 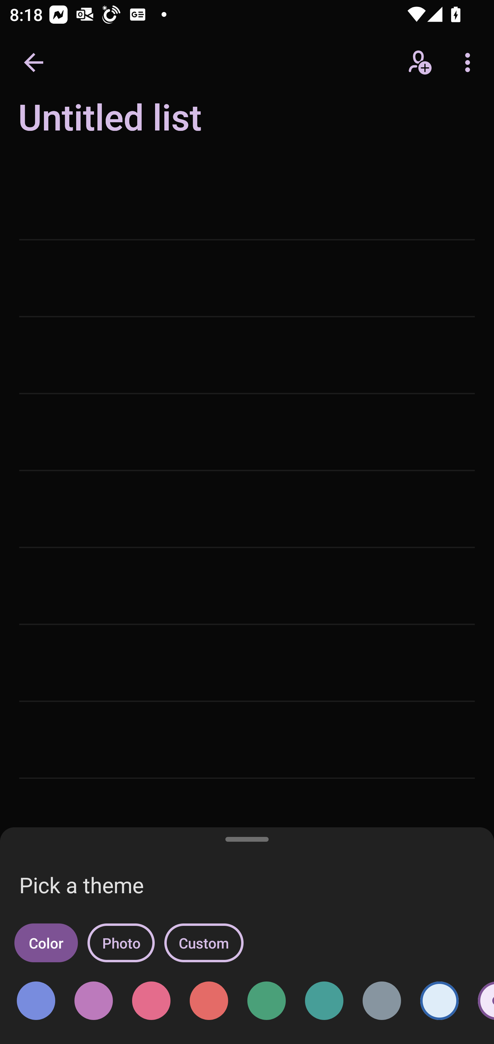 I want to click on Dark rose, so click(x=151, y=1001).